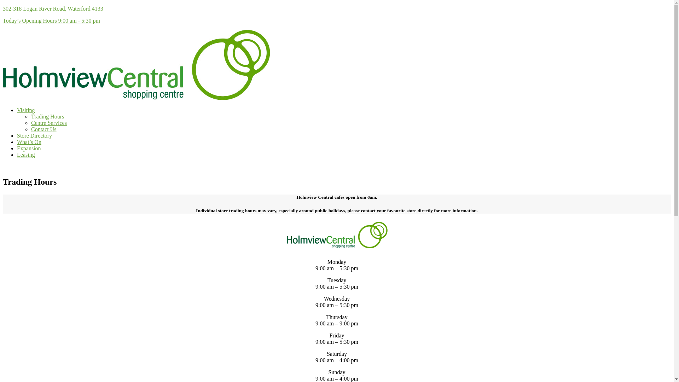 The image size is (679, 382). Describe the element at coordinates (26, 110) in the screenshot. I see `Visiting` at that location.